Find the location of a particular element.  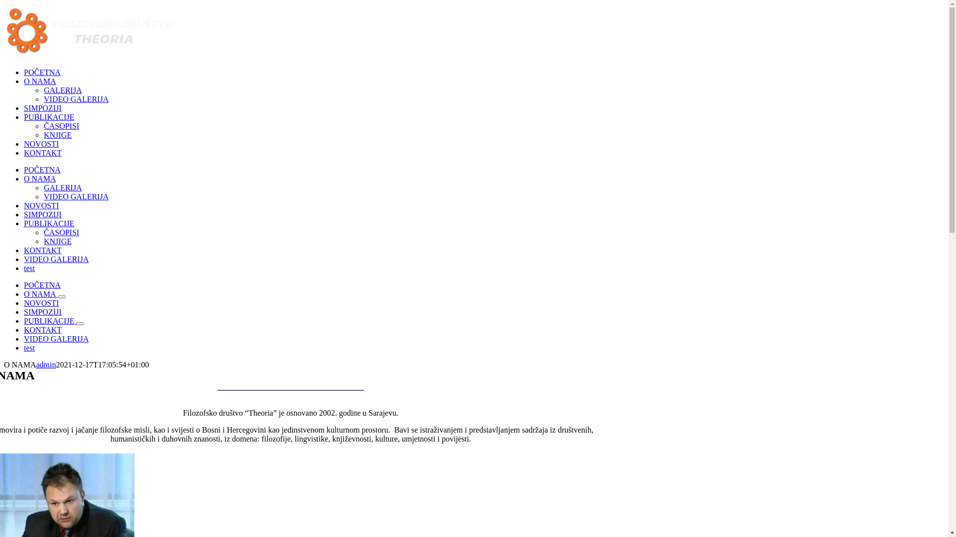

NOVOSTI is located at coordinates (41, 206).